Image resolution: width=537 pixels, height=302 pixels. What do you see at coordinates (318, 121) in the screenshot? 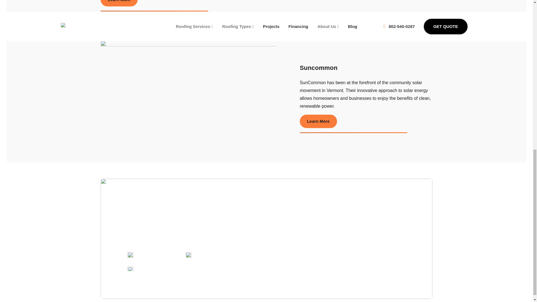
I see `Learn More` at bounding box center [318, 121].